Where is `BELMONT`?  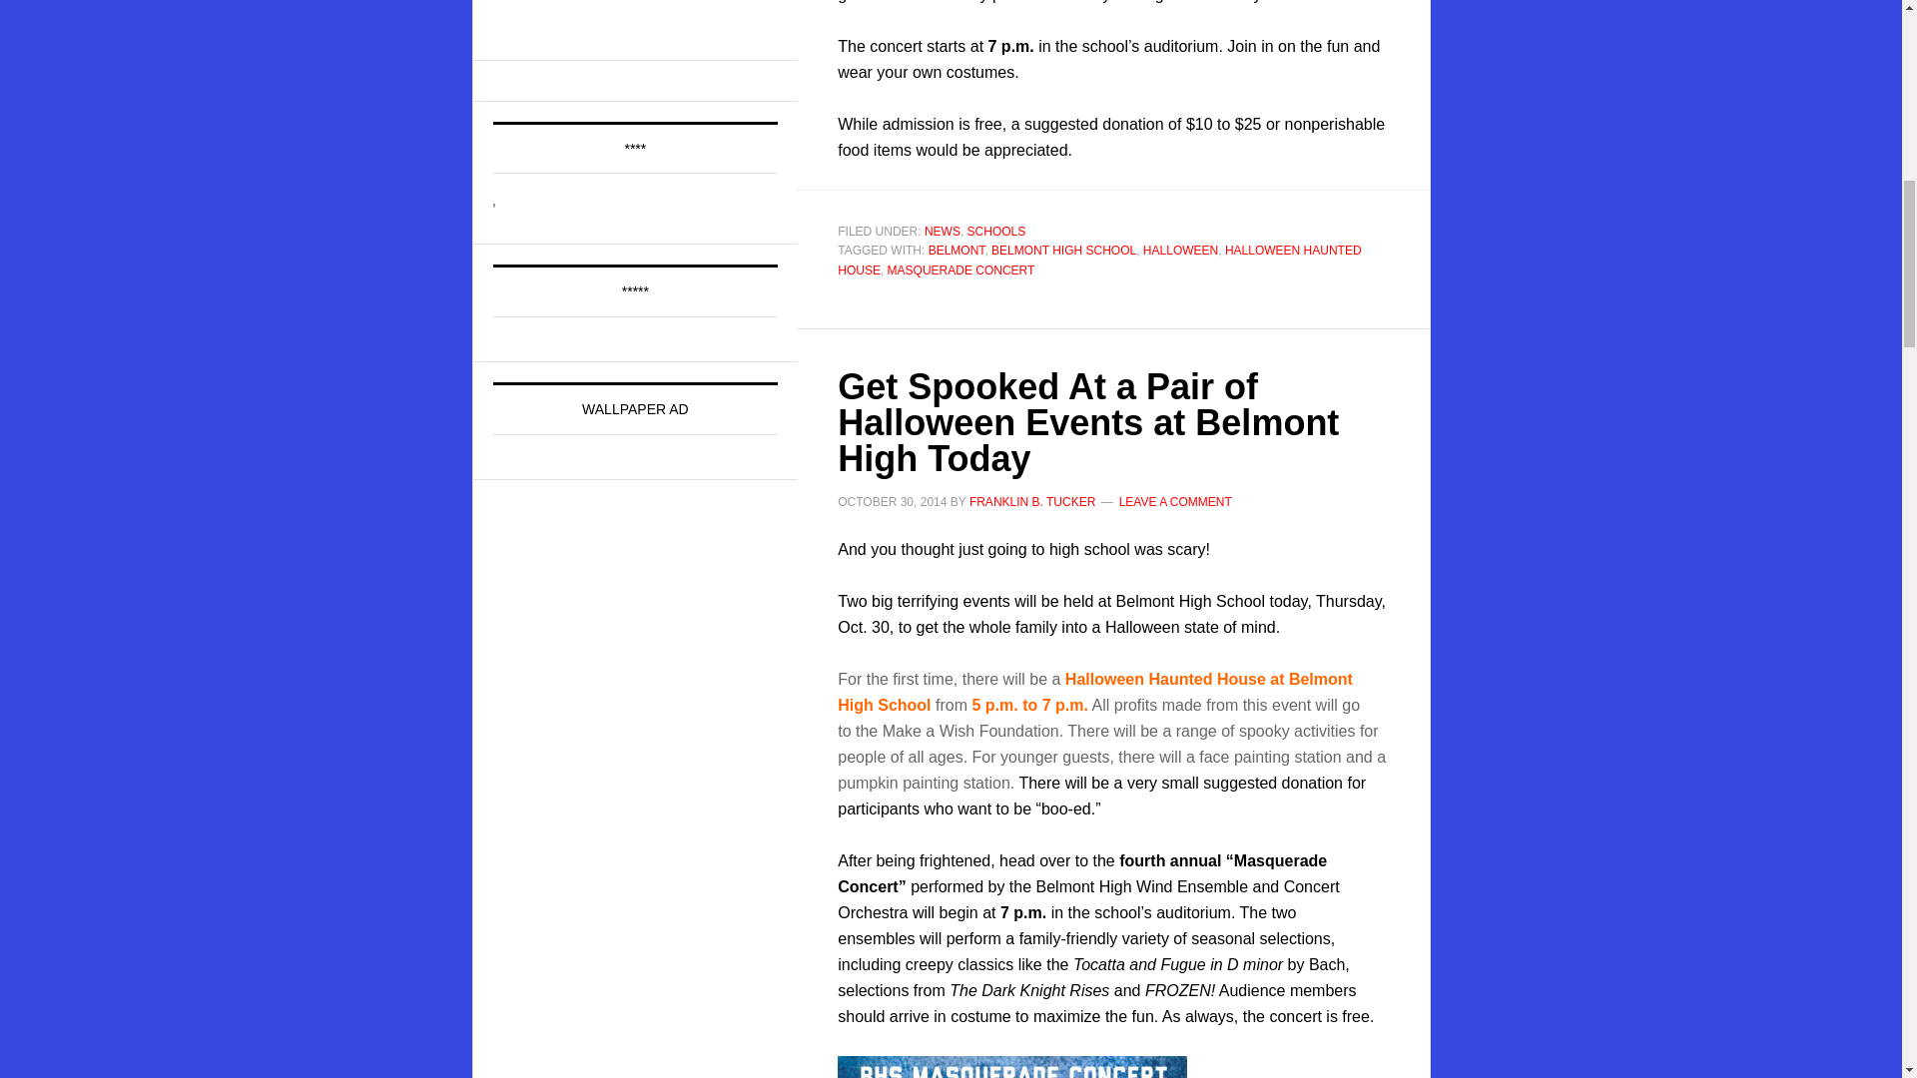
BELMONT is located at coordinates (957, 251).